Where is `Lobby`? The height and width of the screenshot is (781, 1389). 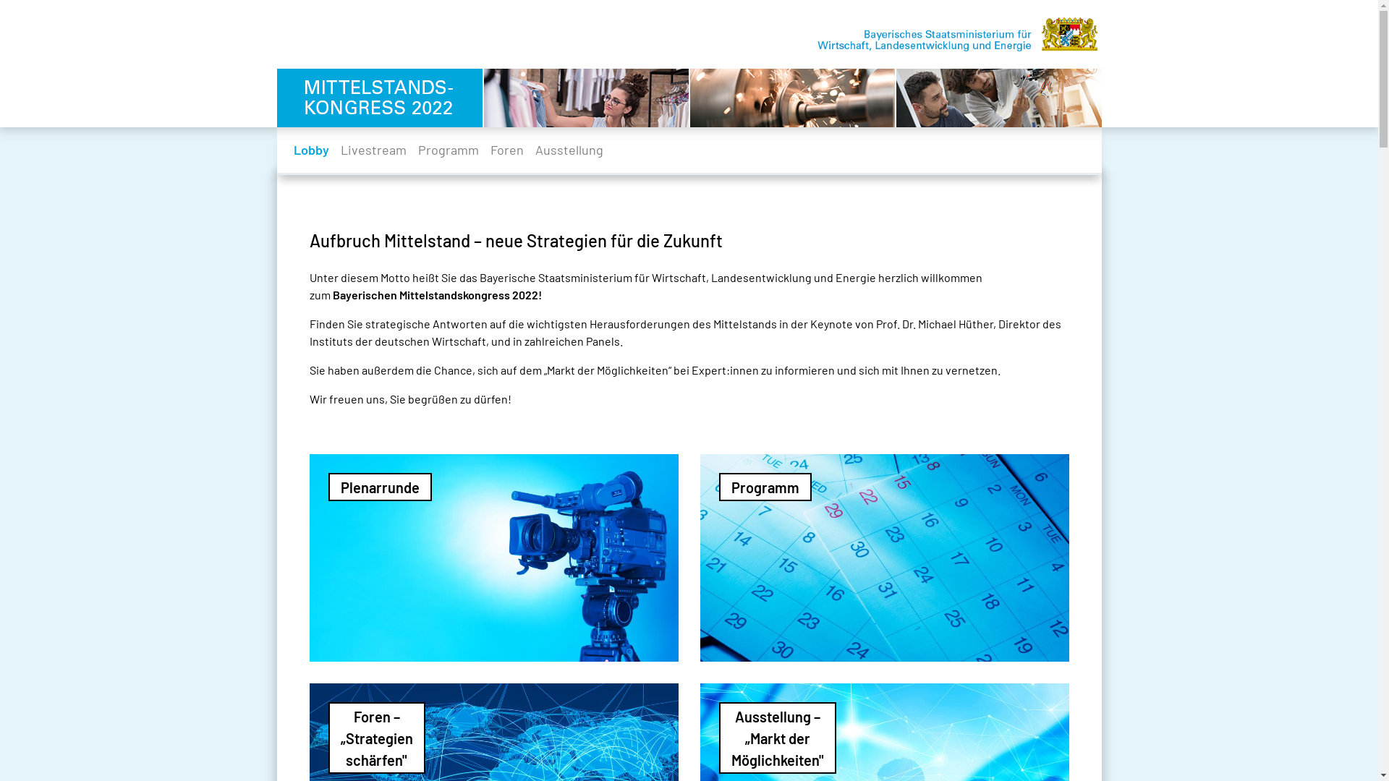
Lobby is located at coordinates (311, 150).